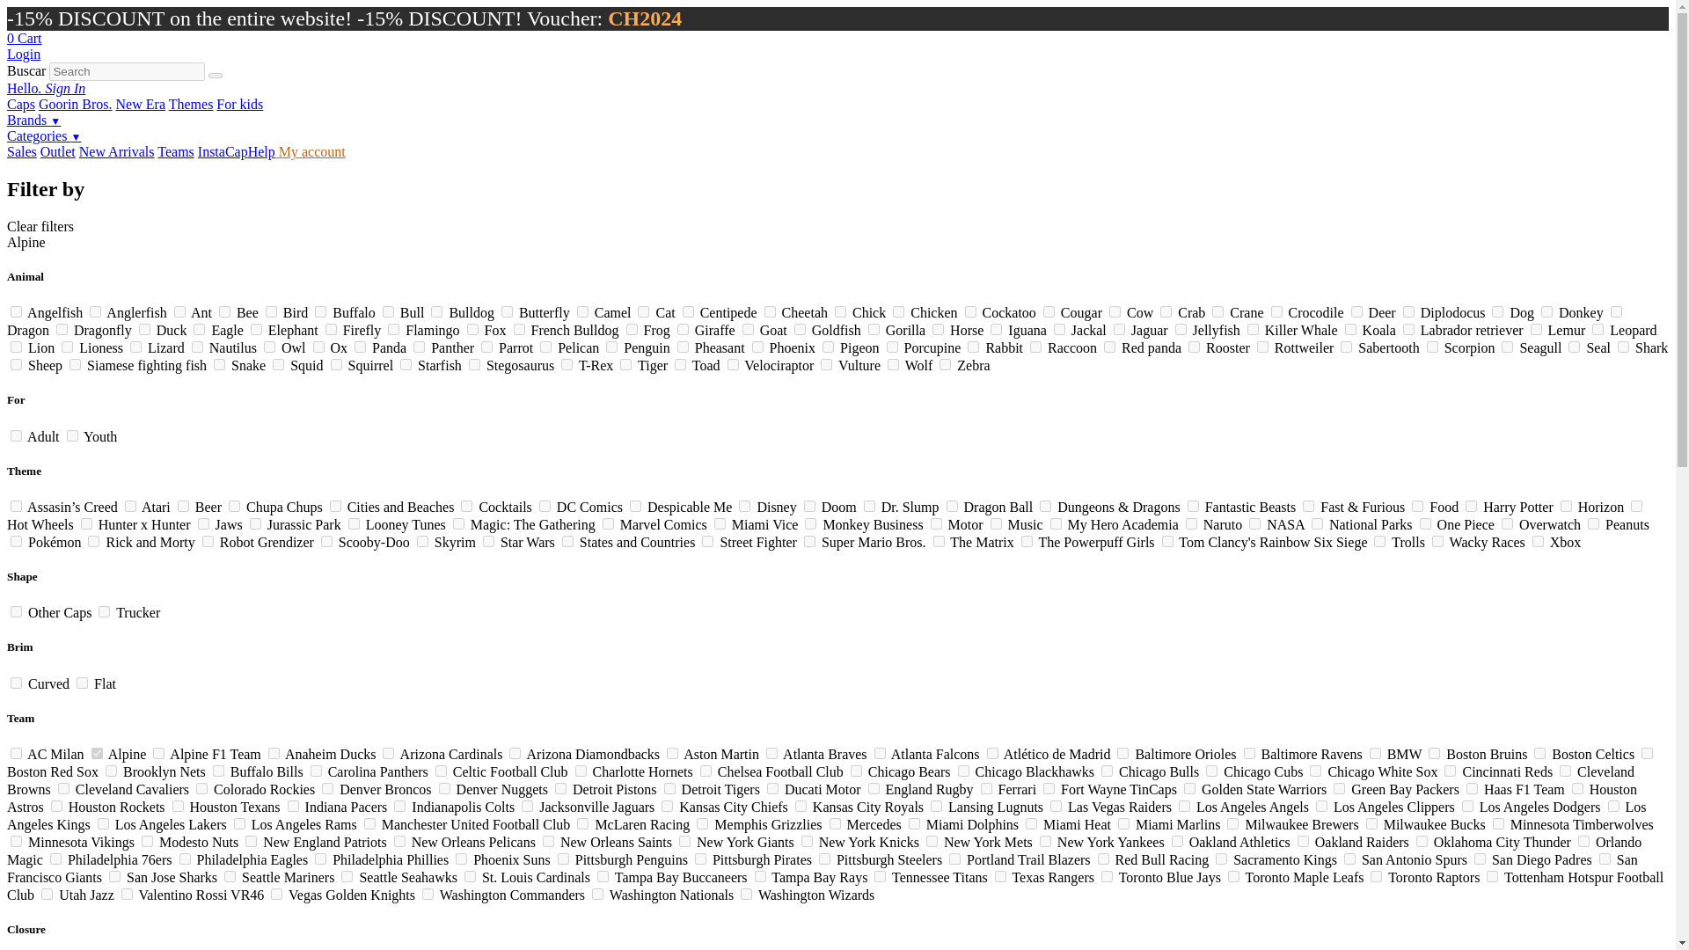 This screenshot has width=1689, height=950. Describe the element at coordinates (95, 311) in the screenshot. I see `on` at that location.